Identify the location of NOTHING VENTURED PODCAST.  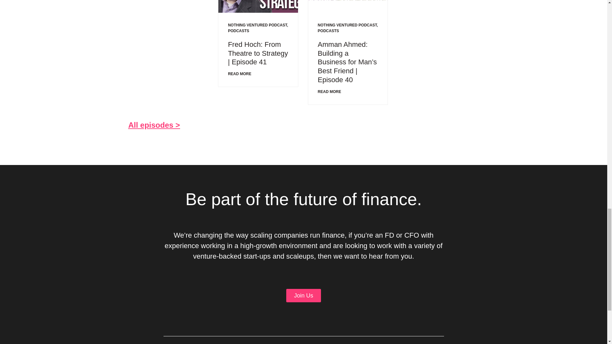
(257, 25).